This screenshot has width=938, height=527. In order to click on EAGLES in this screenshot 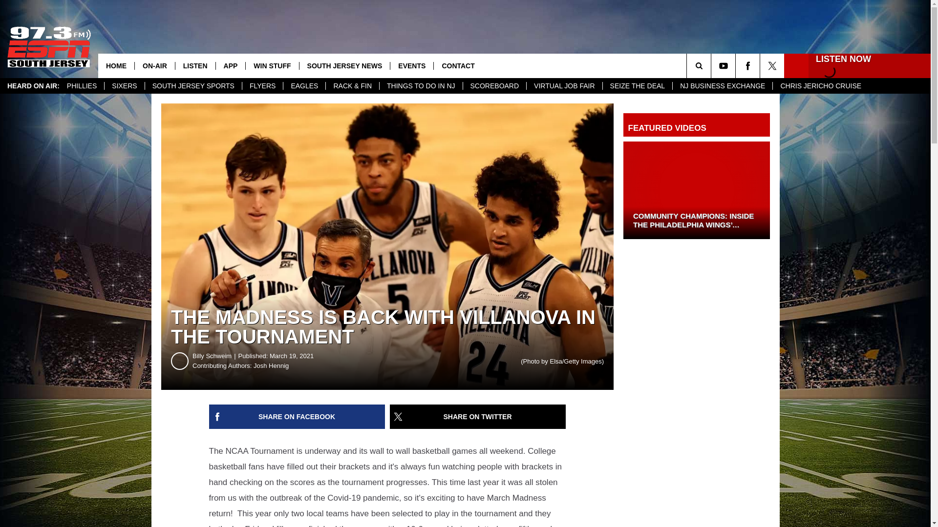, I will do `click(304, 86)`.